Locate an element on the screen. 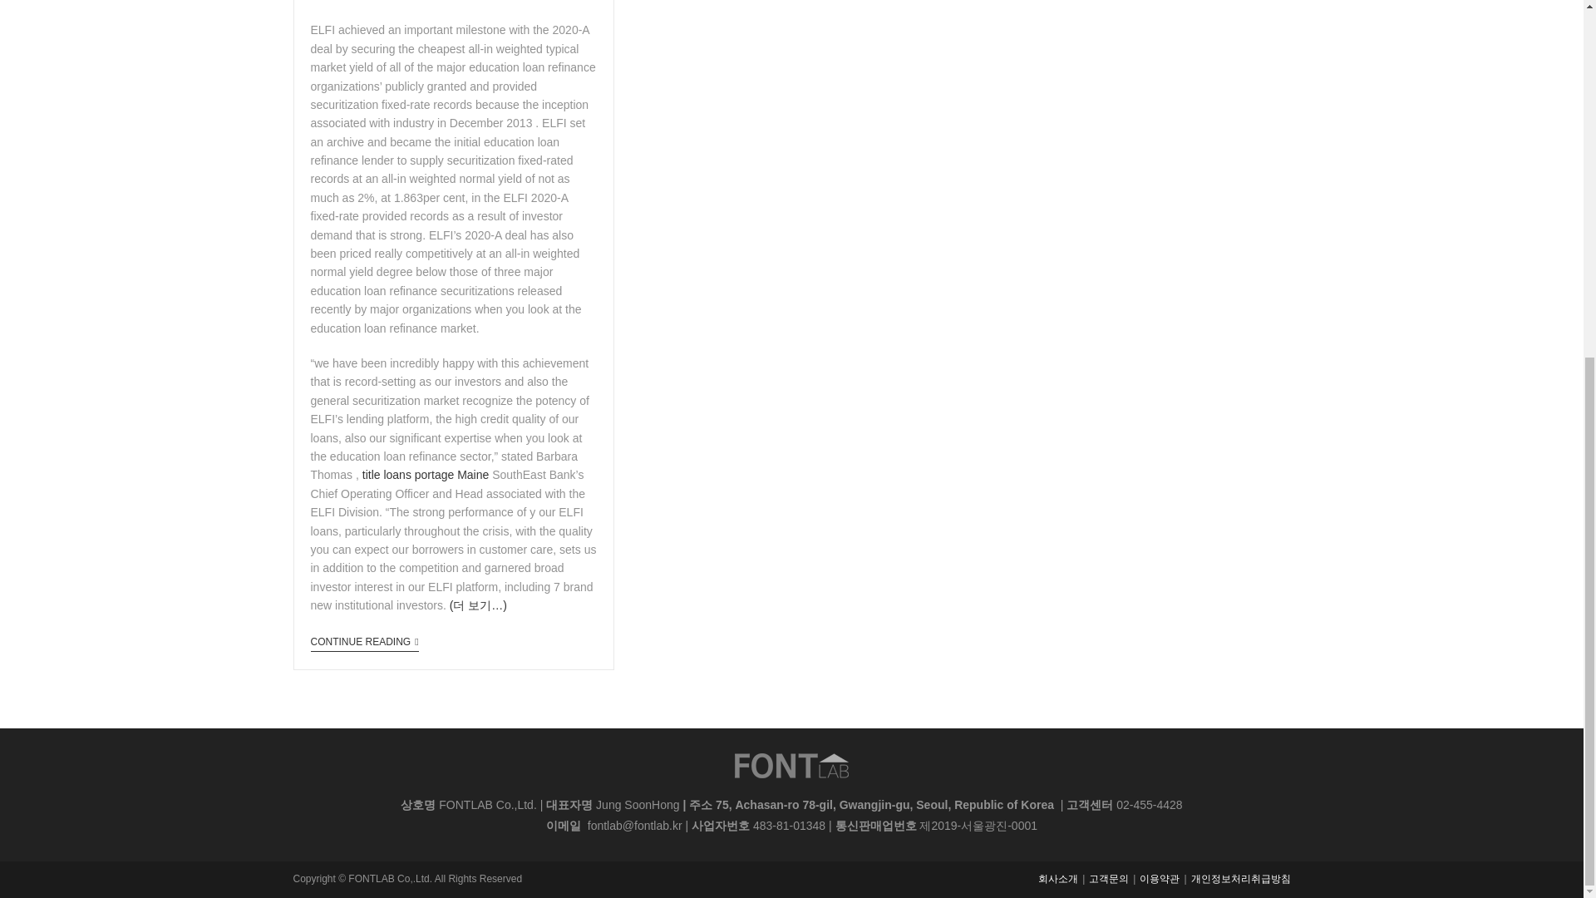 The image size is (1596, 898). Continue Reading is located at coordinates (364, 644).